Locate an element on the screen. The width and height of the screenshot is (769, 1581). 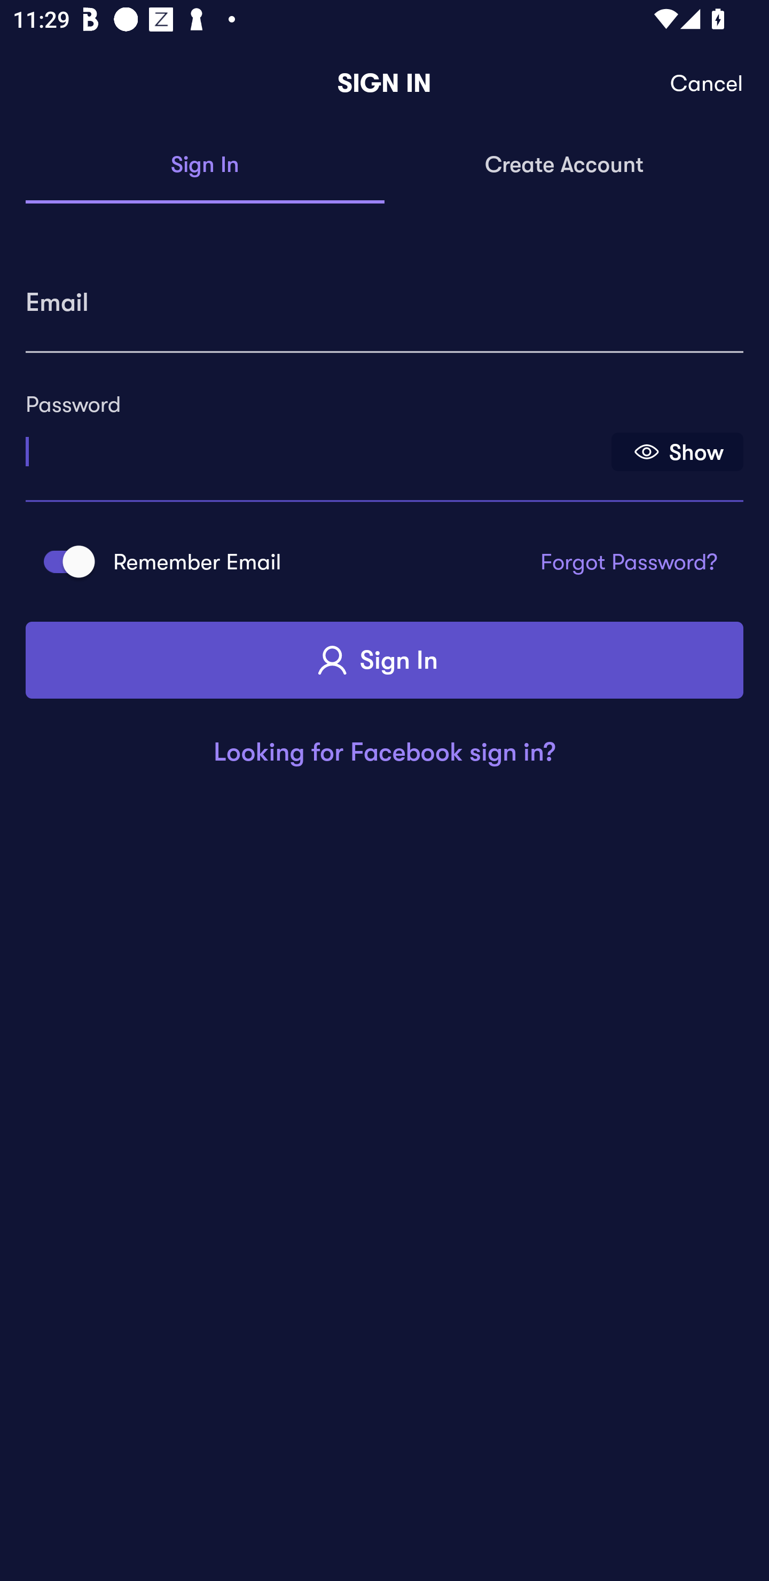
Remember Email is located at coordinates (63, 562).